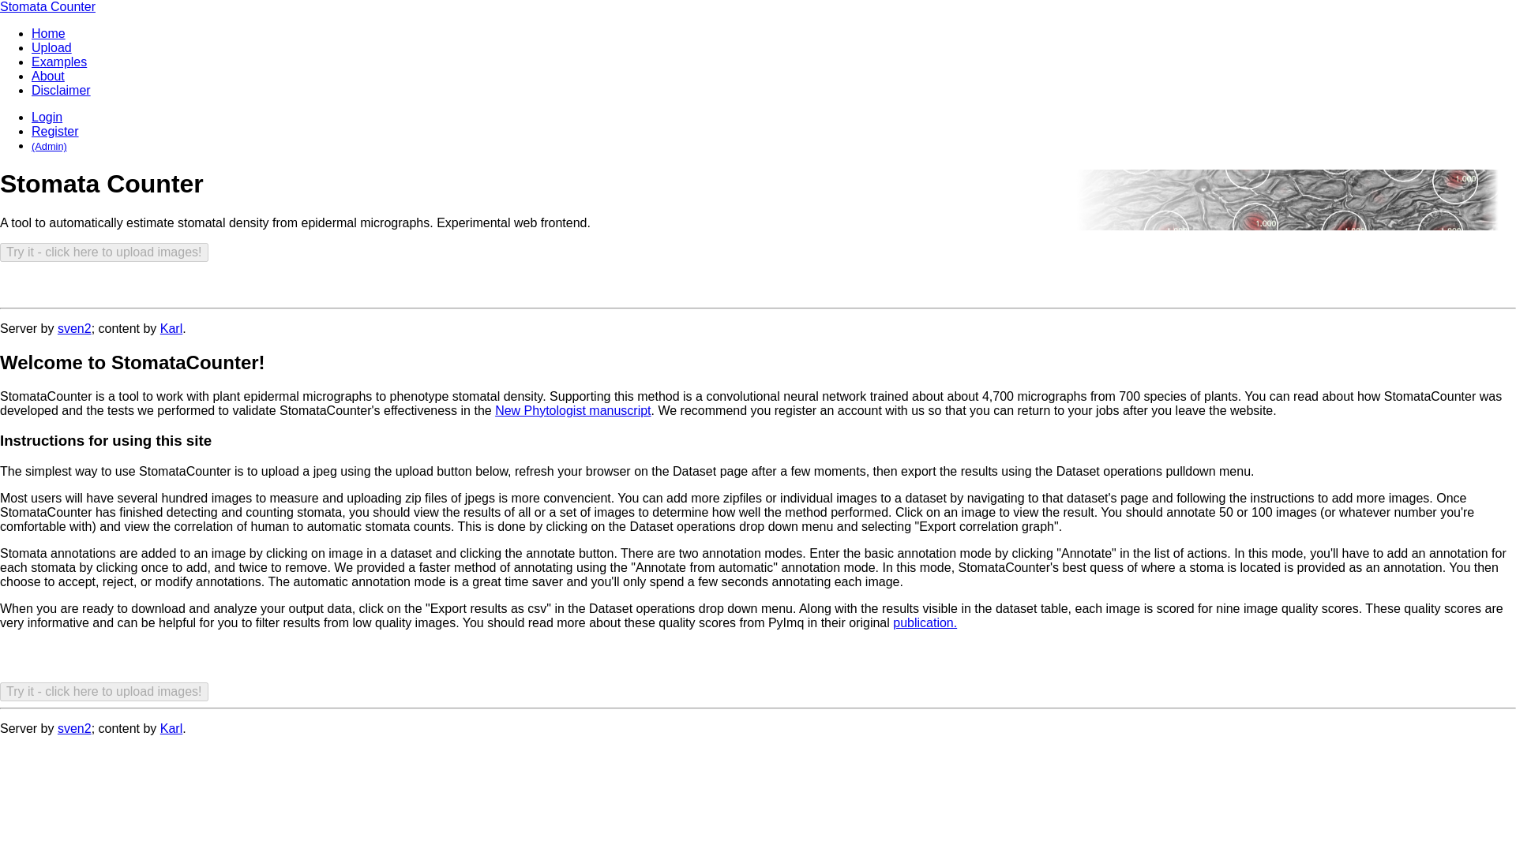  Describe the element at coordinates (74, 328) in the screenshot. I see `sven2` at that location.